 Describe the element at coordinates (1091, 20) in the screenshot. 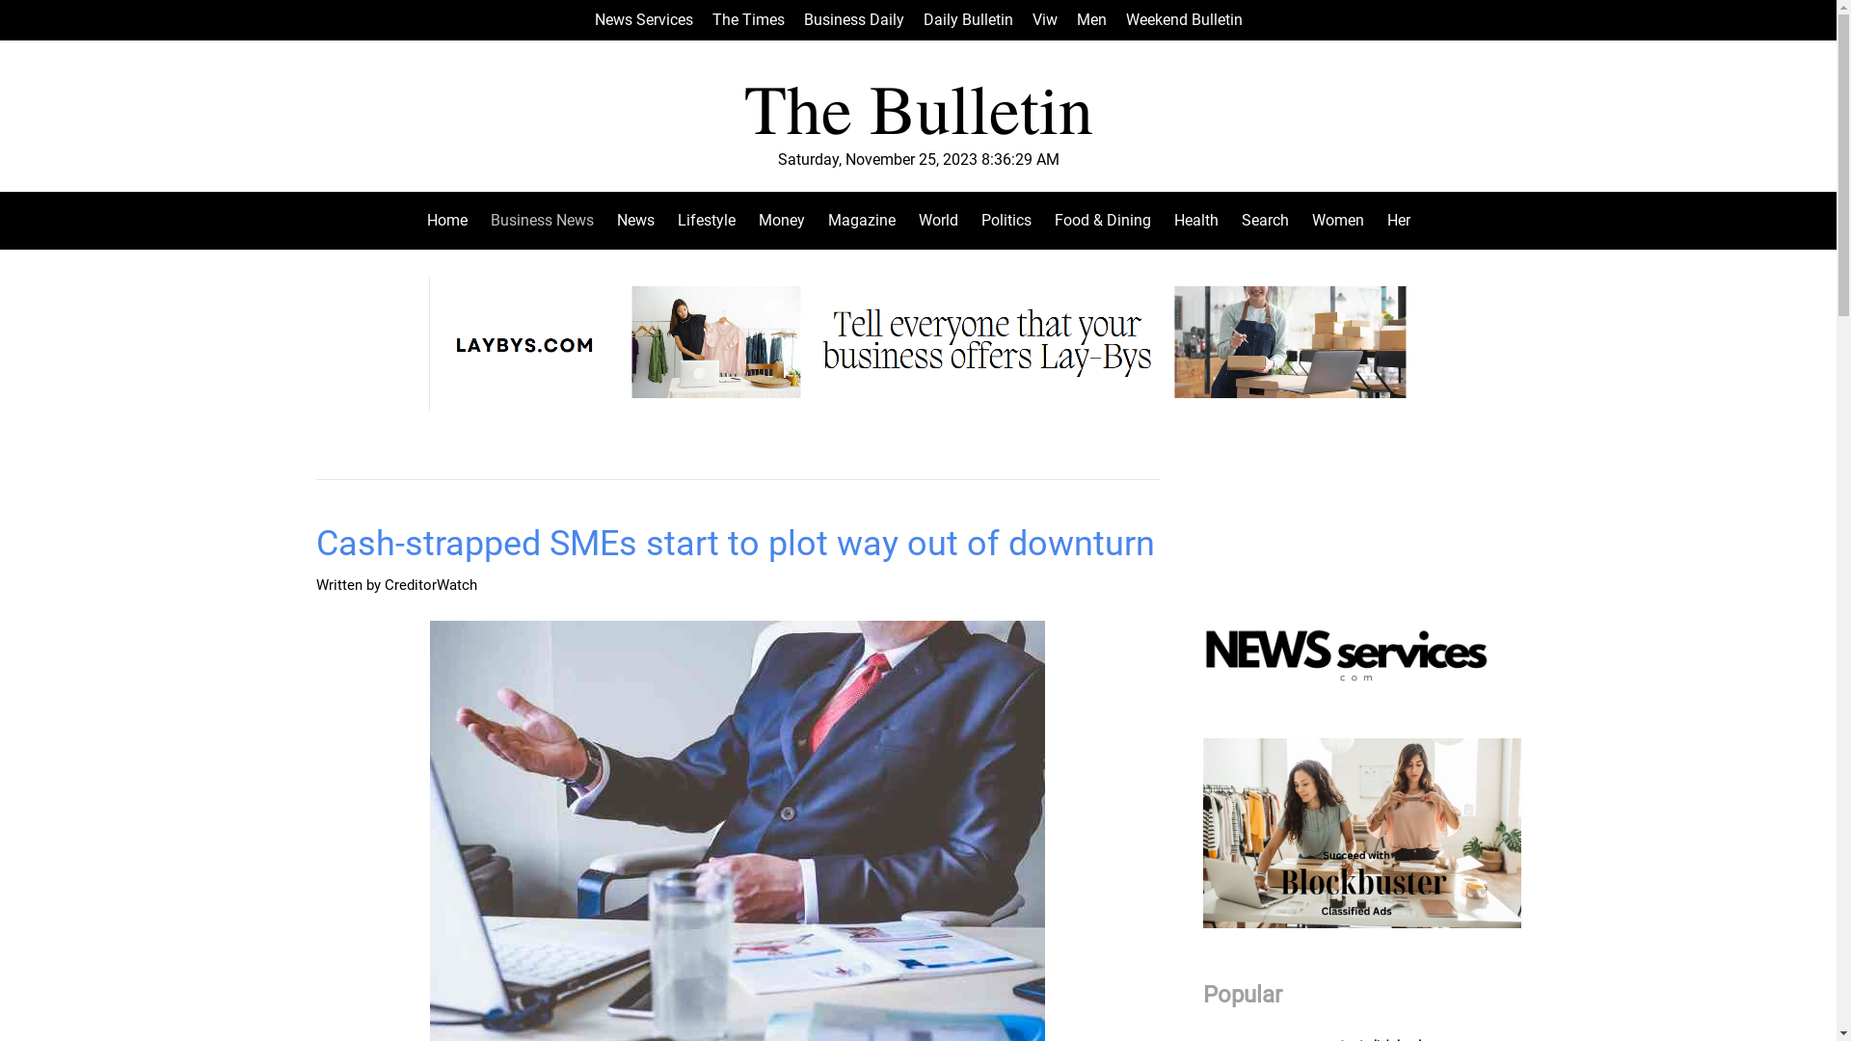

I see `Men` at that location.